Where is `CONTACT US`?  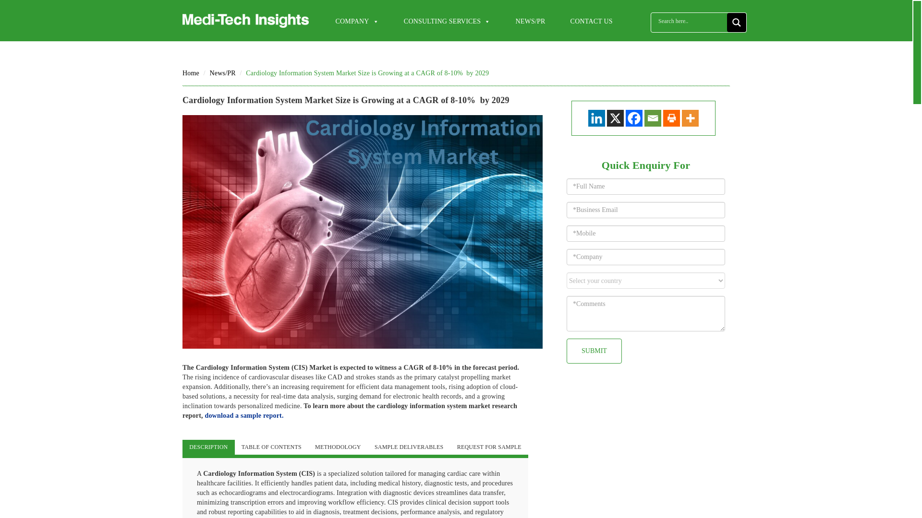
CONTACT US is located at coordinates (591, 22).